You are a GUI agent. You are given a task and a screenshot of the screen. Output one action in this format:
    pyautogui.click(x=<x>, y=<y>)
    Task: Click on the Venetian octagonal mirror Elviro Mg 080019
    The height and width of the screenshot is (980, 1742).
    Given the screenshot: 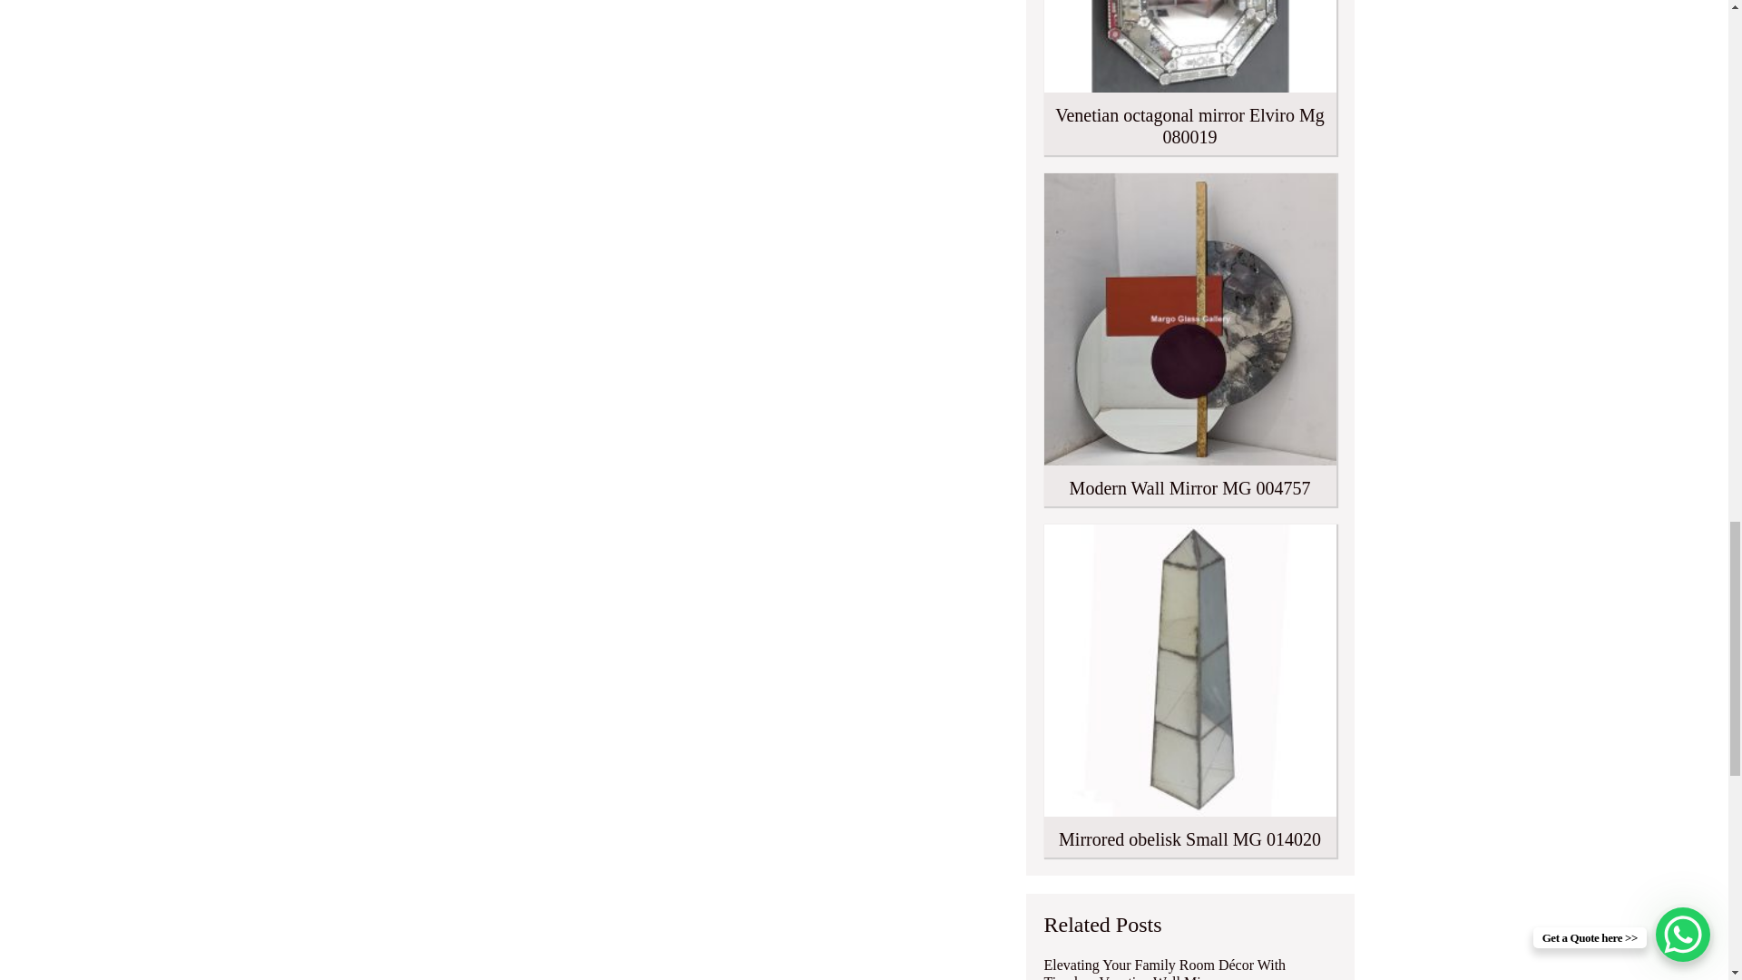 What is the action you would take?
    pyautogui.click(x=1189, y=77)
    